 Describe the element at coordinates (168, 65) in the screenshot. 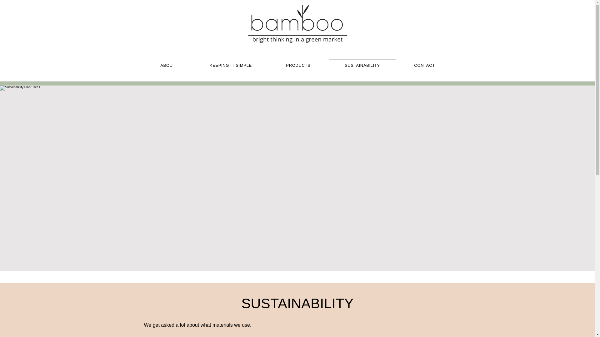

I see `ABOUT` at that location.